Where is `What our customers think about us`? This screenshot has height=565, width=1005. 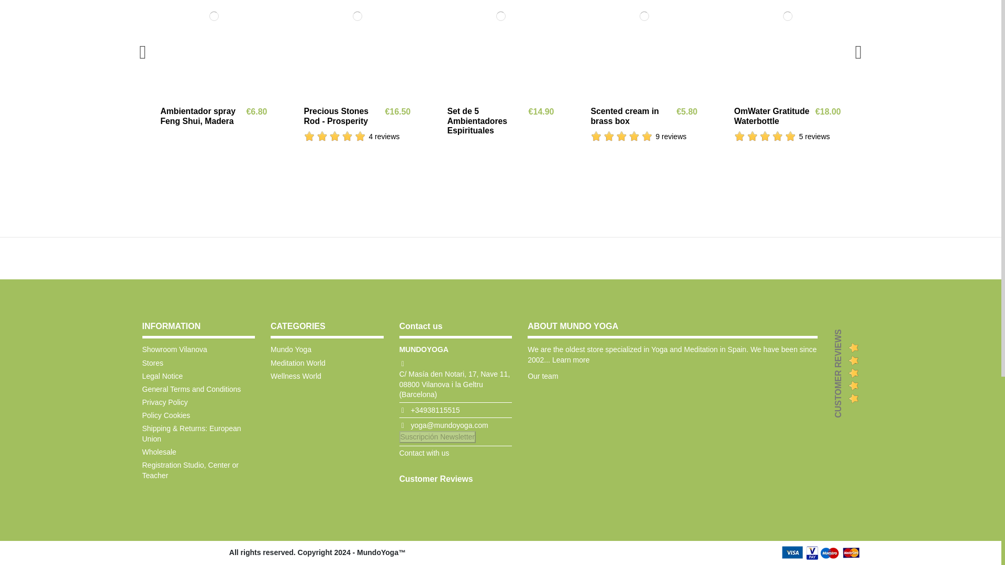 What our customers think about us is located at coordinates (436, 479).